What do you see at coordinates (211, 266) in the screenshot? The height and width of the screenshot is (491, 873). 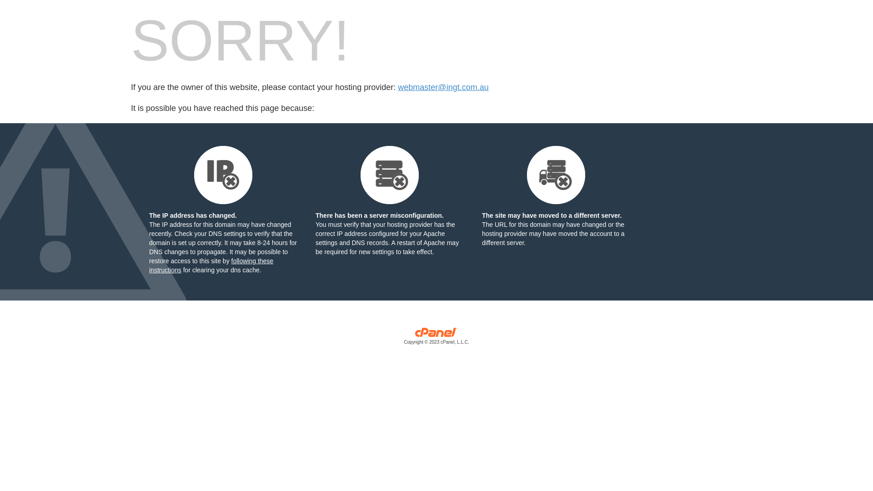 I see `following these instructions` at bounding box center [211, 266].